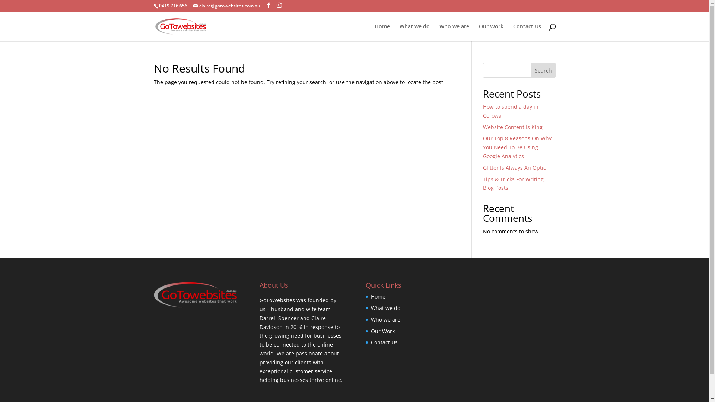  What do you see at coordinates (513, 127) in the screenshot?
I see `Website Content Is King` at bounding box center [513, 127].